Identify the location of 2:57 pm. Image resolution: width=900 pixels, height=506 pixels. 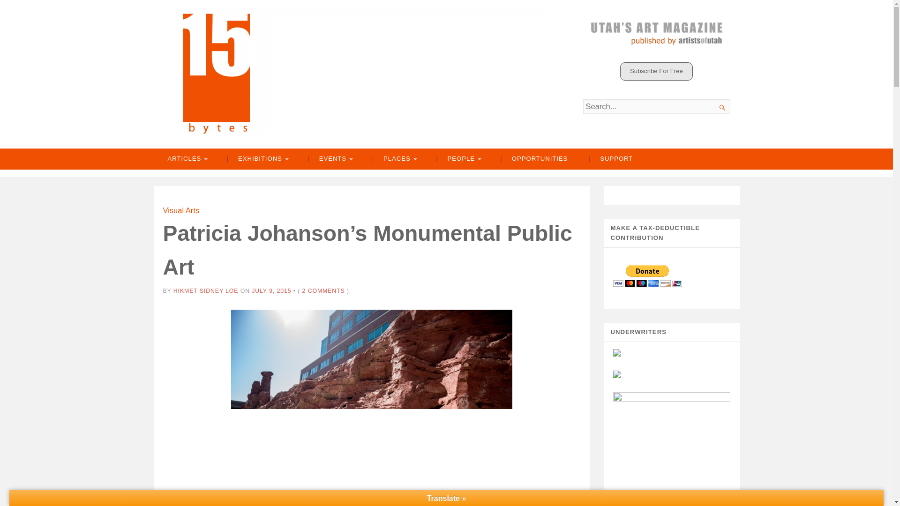
(271, 290).